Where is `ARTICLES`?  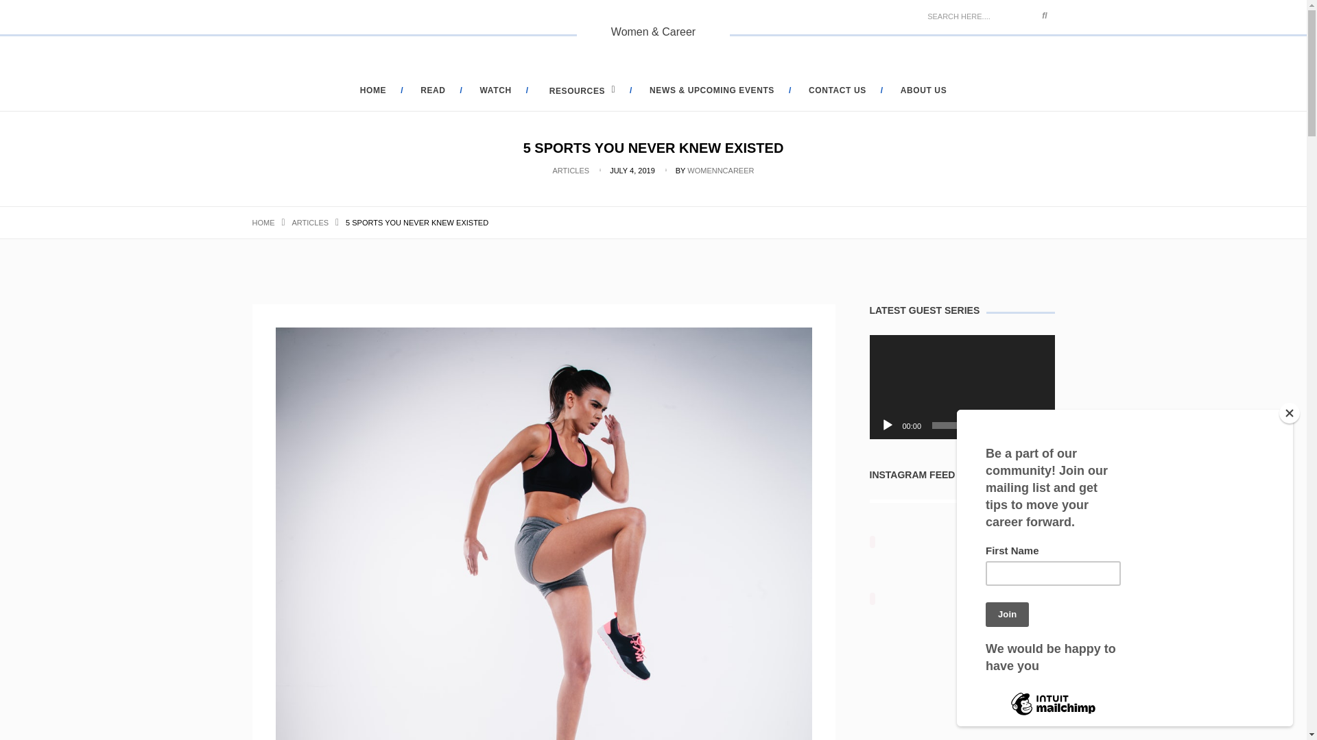 ARTICLES is located at coordinates (311, 222).